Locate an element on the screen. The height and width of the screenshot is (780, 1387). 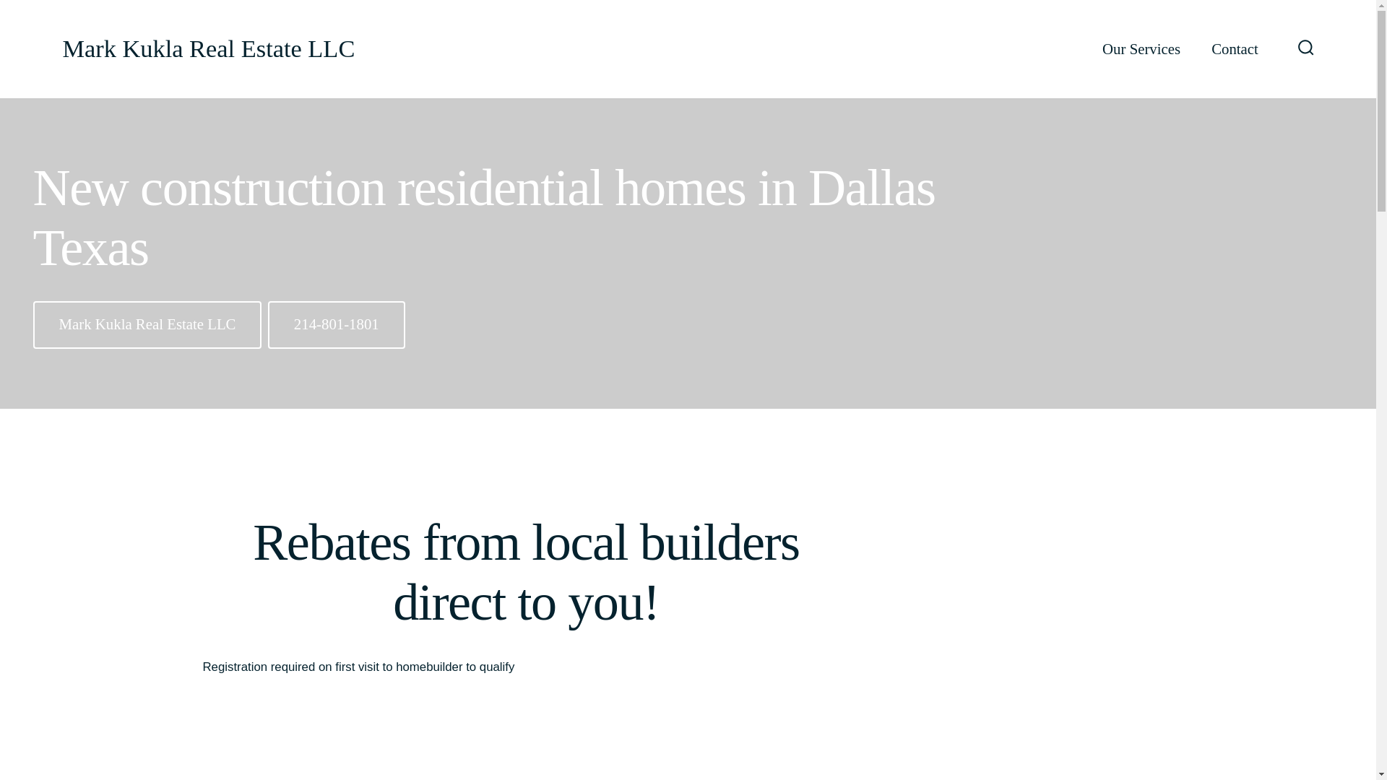
Our Services is located at coordinates (1141, 49).